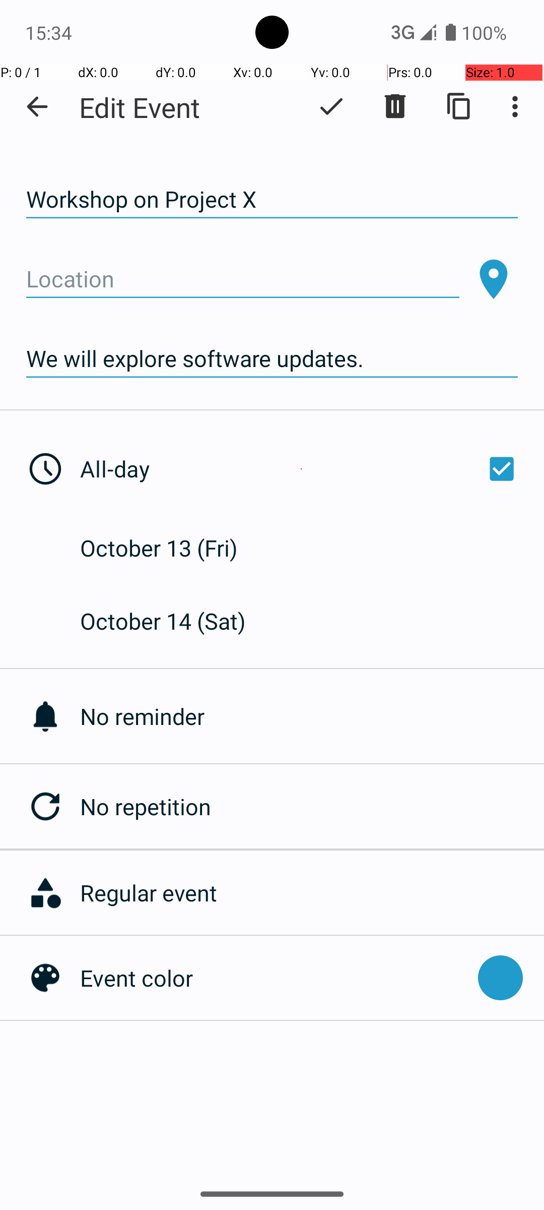  Describe the element at coordinates (243, 279) in the screenshot. I see `Location` at that location.